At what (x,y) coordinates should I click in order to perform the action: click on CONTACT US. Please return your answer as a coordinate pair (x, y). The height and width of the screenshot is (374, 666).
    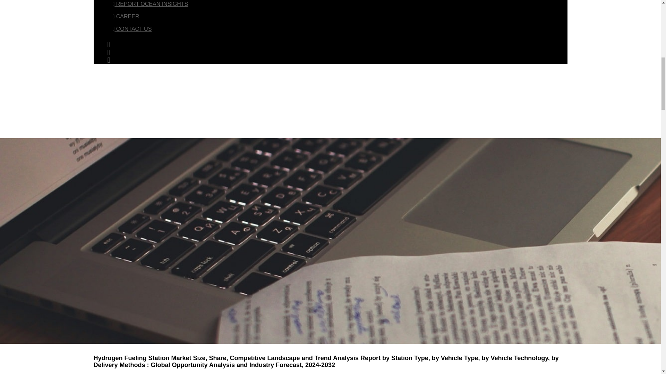
    Looking at the image, I should click on (132, 28).